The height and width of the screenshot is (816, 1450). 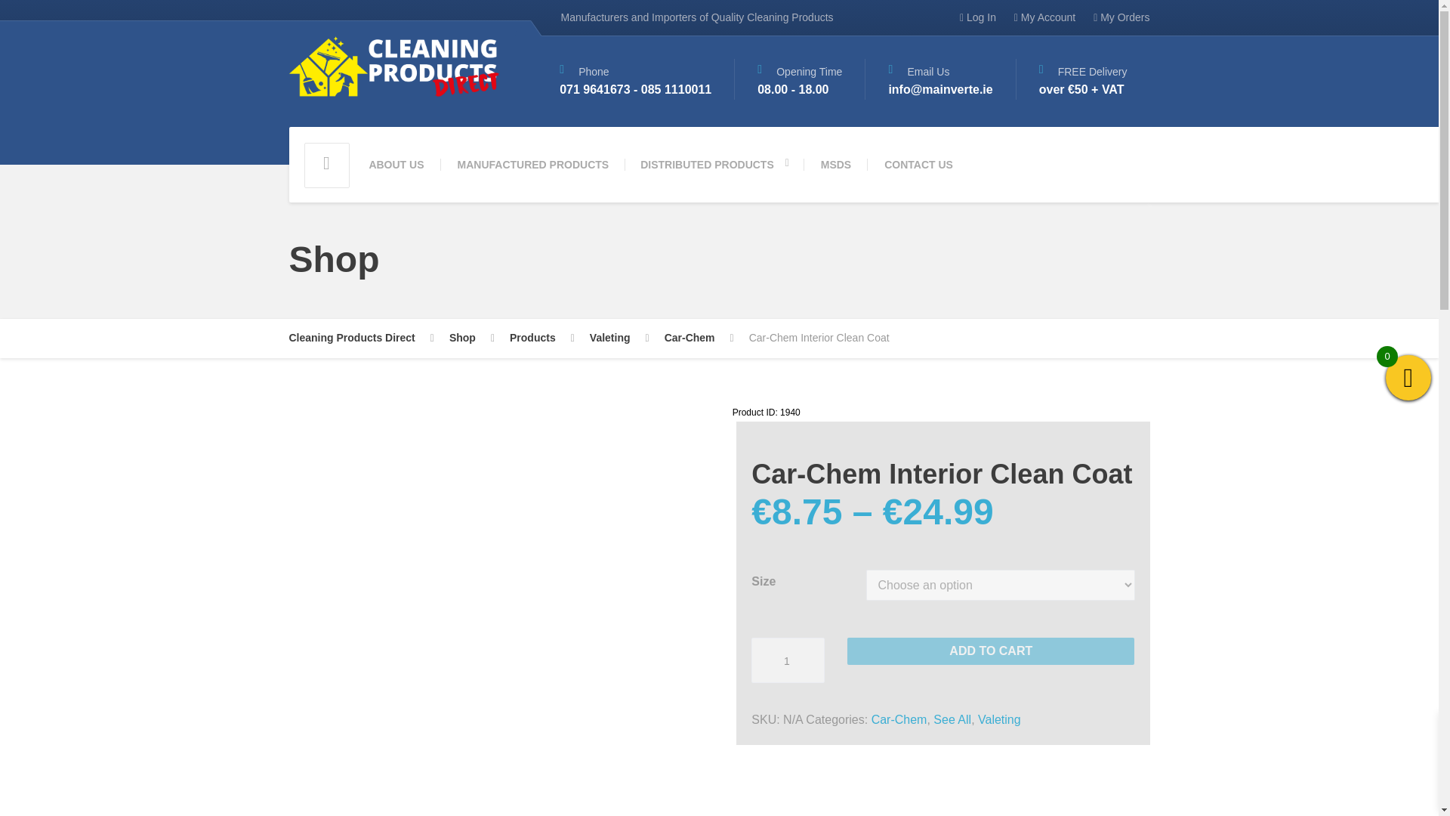 I want to click on 1, so click(x=787, y=660).